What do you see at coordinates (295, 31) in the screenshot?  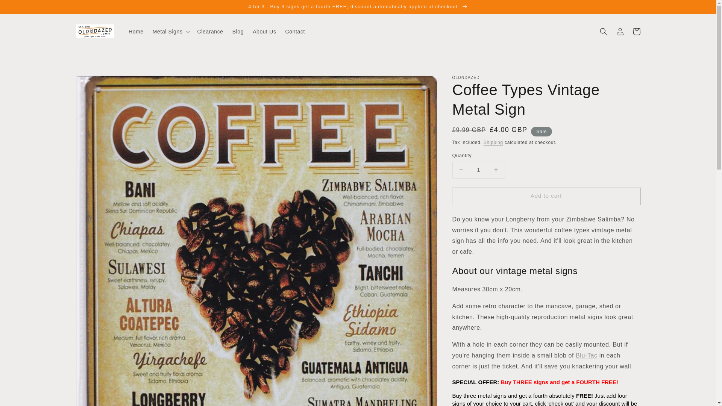 I see `Contact` at bounding box center [295, 31].